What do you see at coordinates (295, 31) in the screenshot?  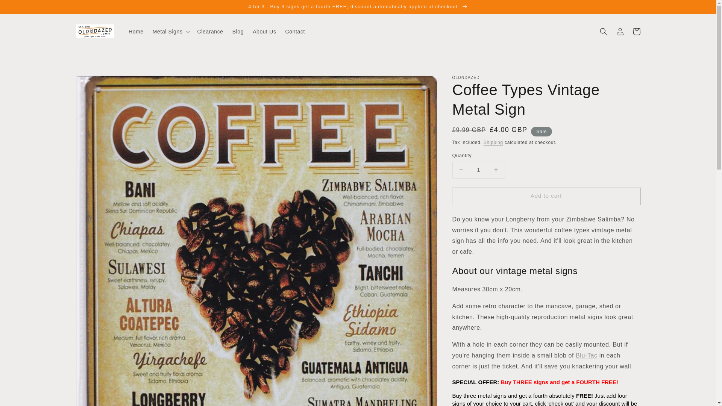 I see `Contact` at bounding box center [295, 31].